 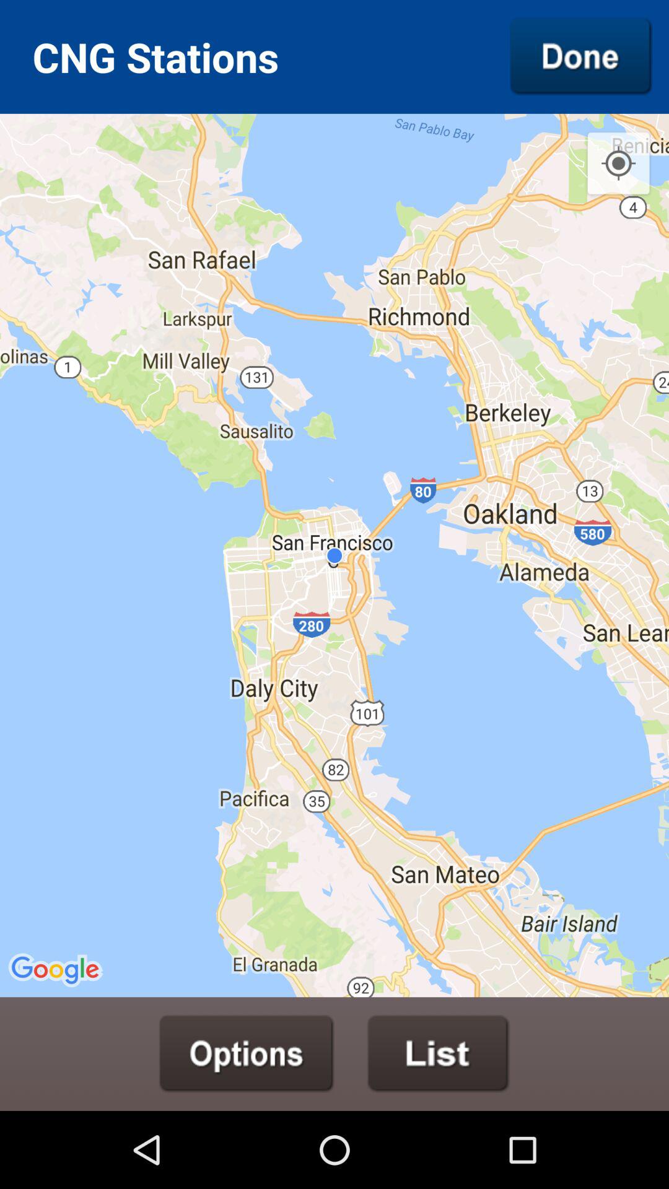 What do you see at coordinates (581, 56) in the screenshot?
I see `tap icon to the right of the cng stations icon` at bounding box center [581, 56].